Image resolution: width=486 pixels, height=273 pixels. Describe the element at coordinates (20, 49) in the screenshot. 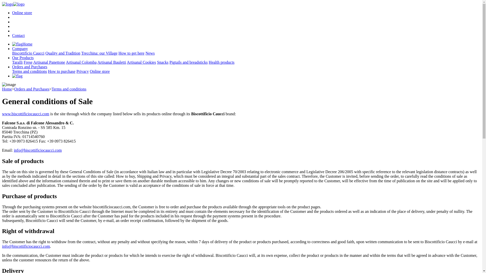

I see `Company` at that location.